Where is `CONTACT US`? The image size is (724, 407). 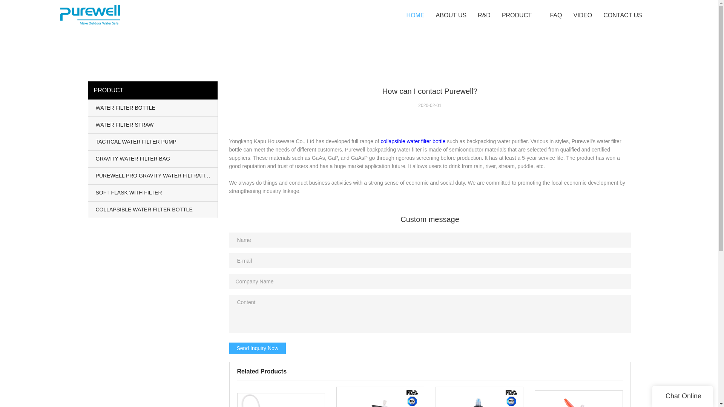 CONTACT US is located at coordinates (623, 15).